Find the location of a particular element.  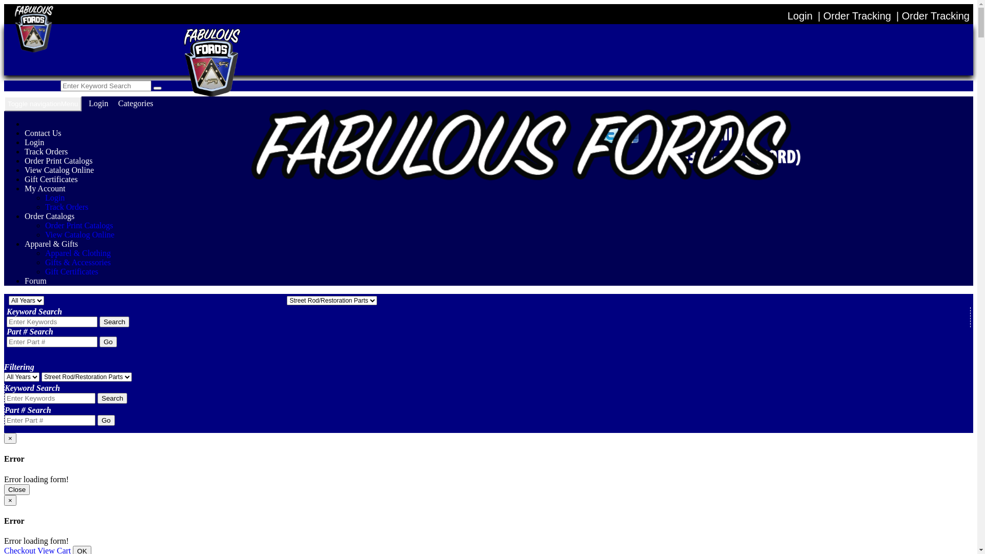

Contact Us is located at coordinates (43, 133).